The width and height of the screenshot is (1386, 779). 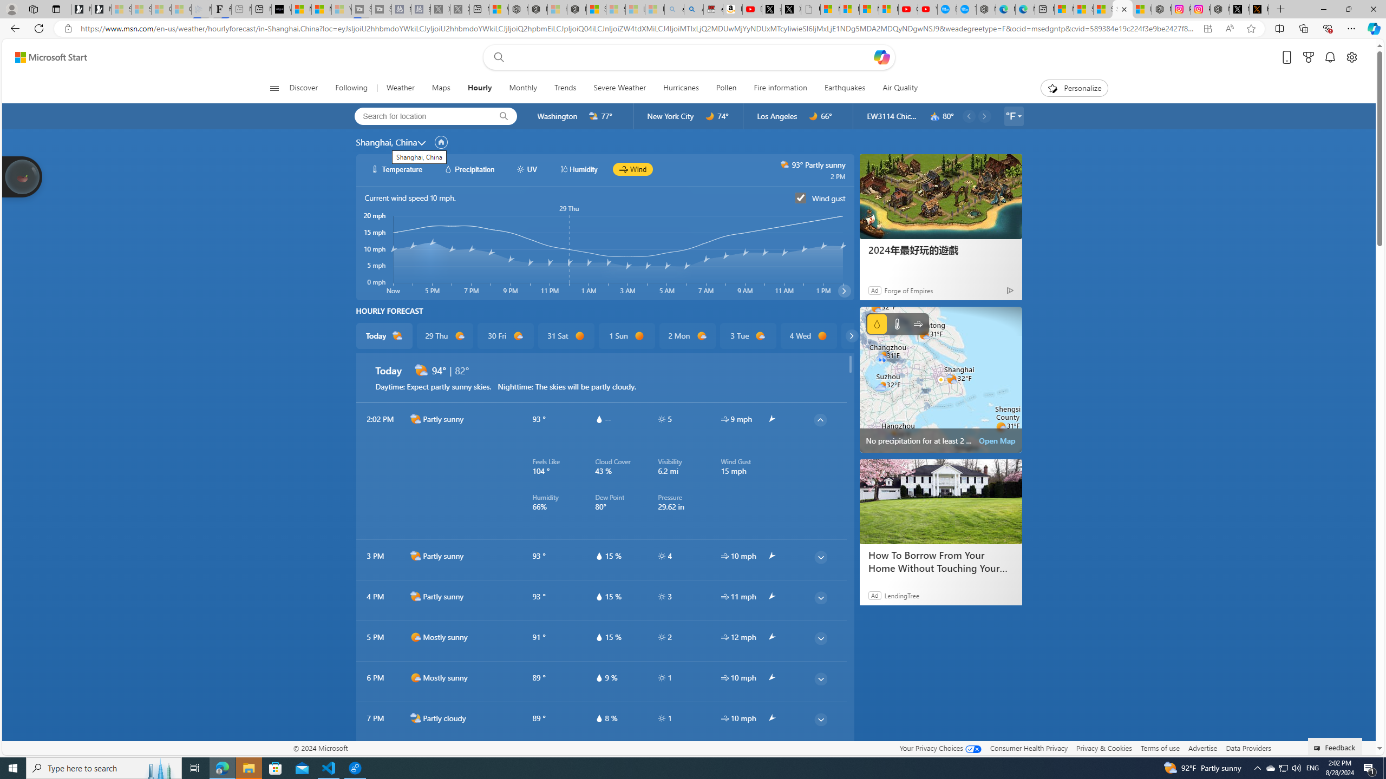 What do you see at coordinates (1319, 748) in the screenshot?
I see `Class: feedback_link_icon-DS-EntryPoint1-1` at bounding box center [1319, 748].